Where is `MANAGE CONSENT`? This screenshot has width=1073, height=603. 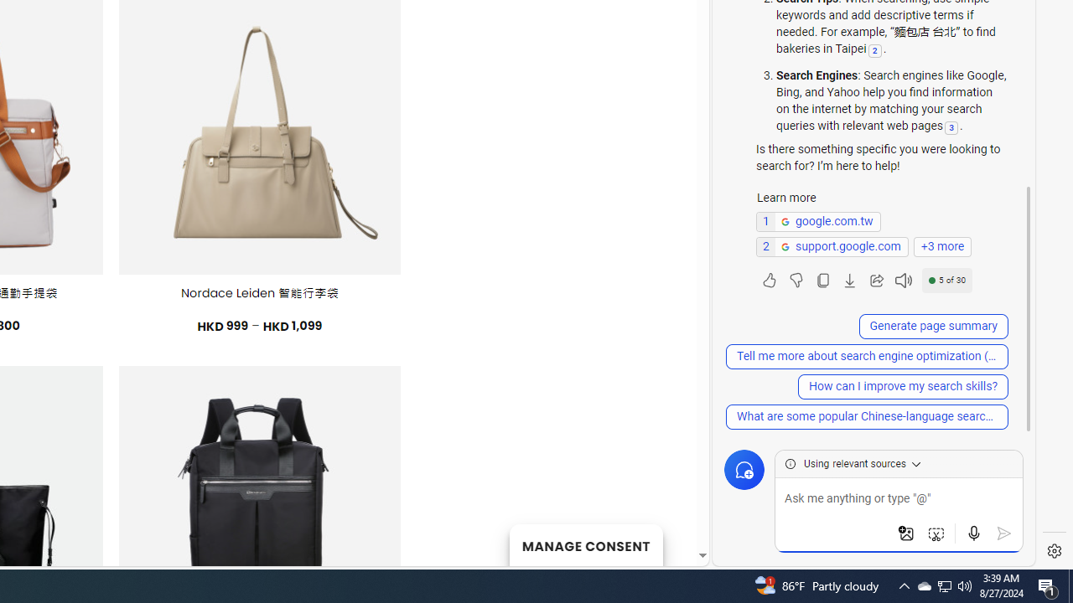 MANAGE CONSENT is located at coordinates (585, 544).